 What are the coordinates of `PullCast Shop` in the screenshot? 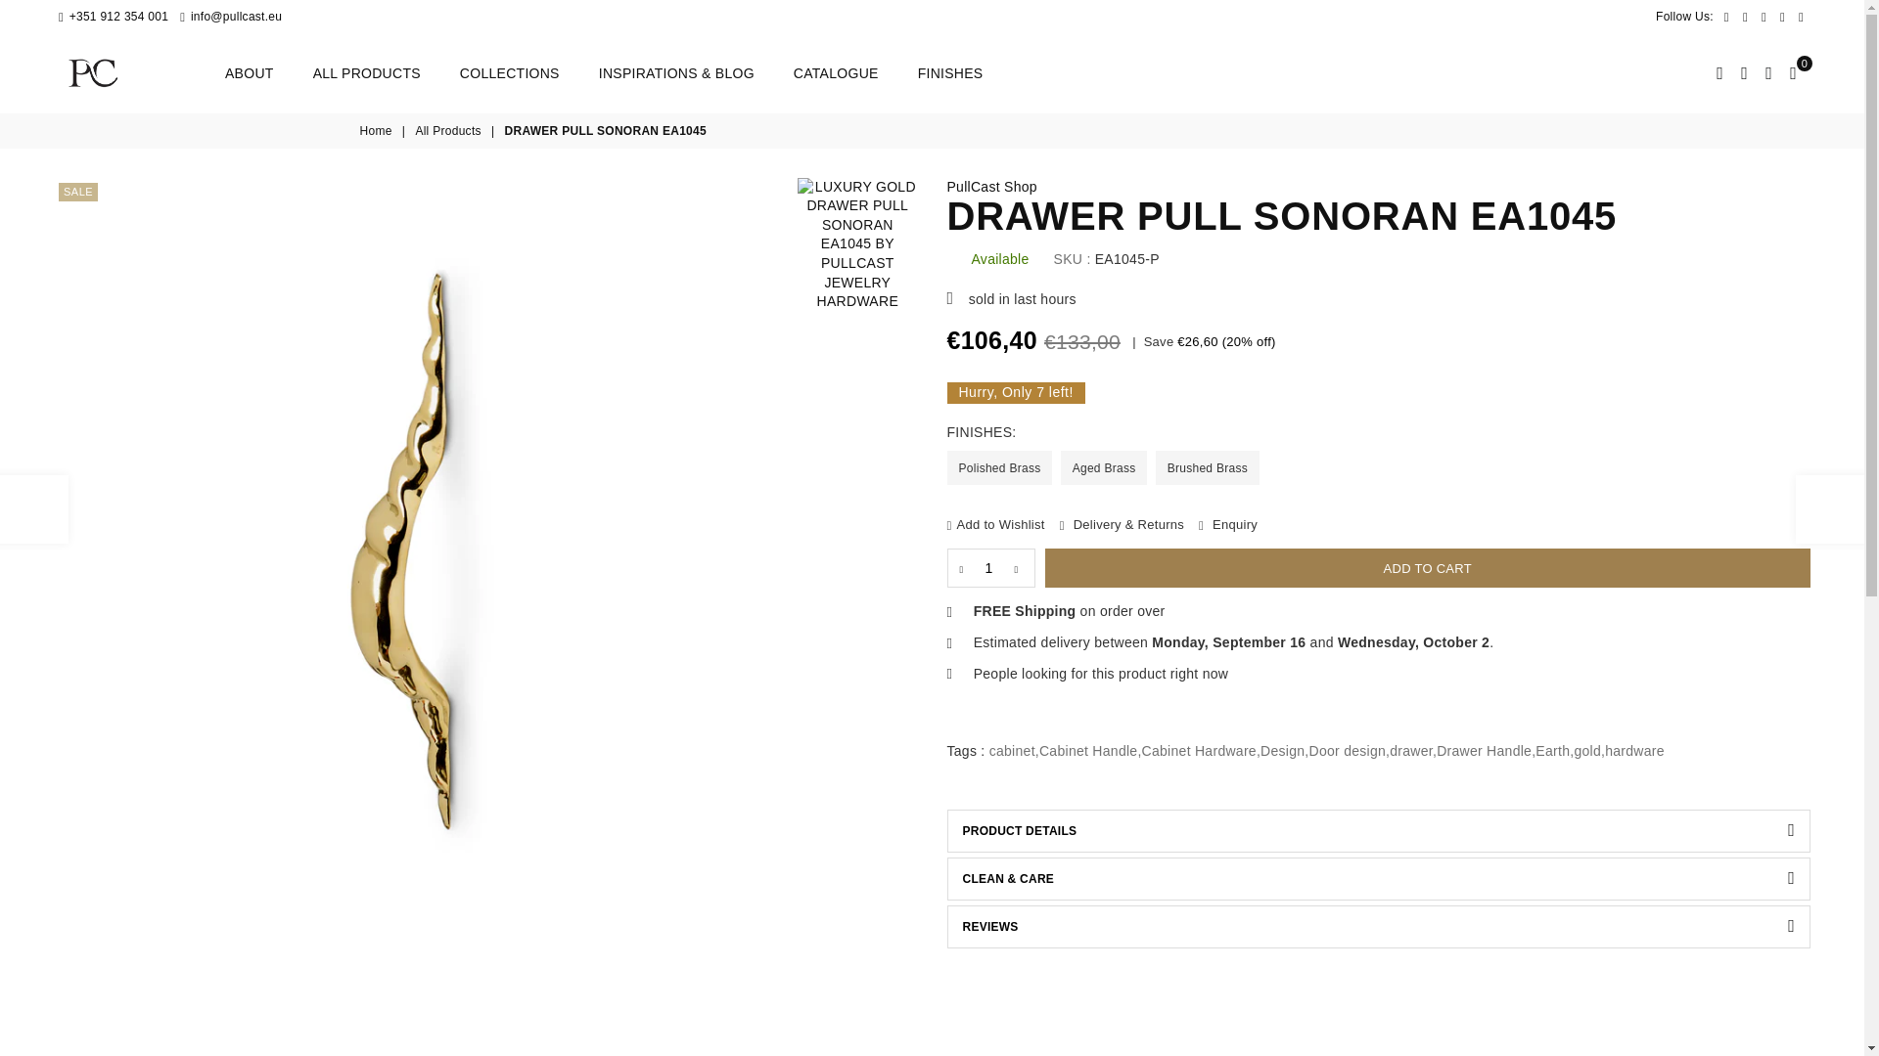 It's located at (991, 186).